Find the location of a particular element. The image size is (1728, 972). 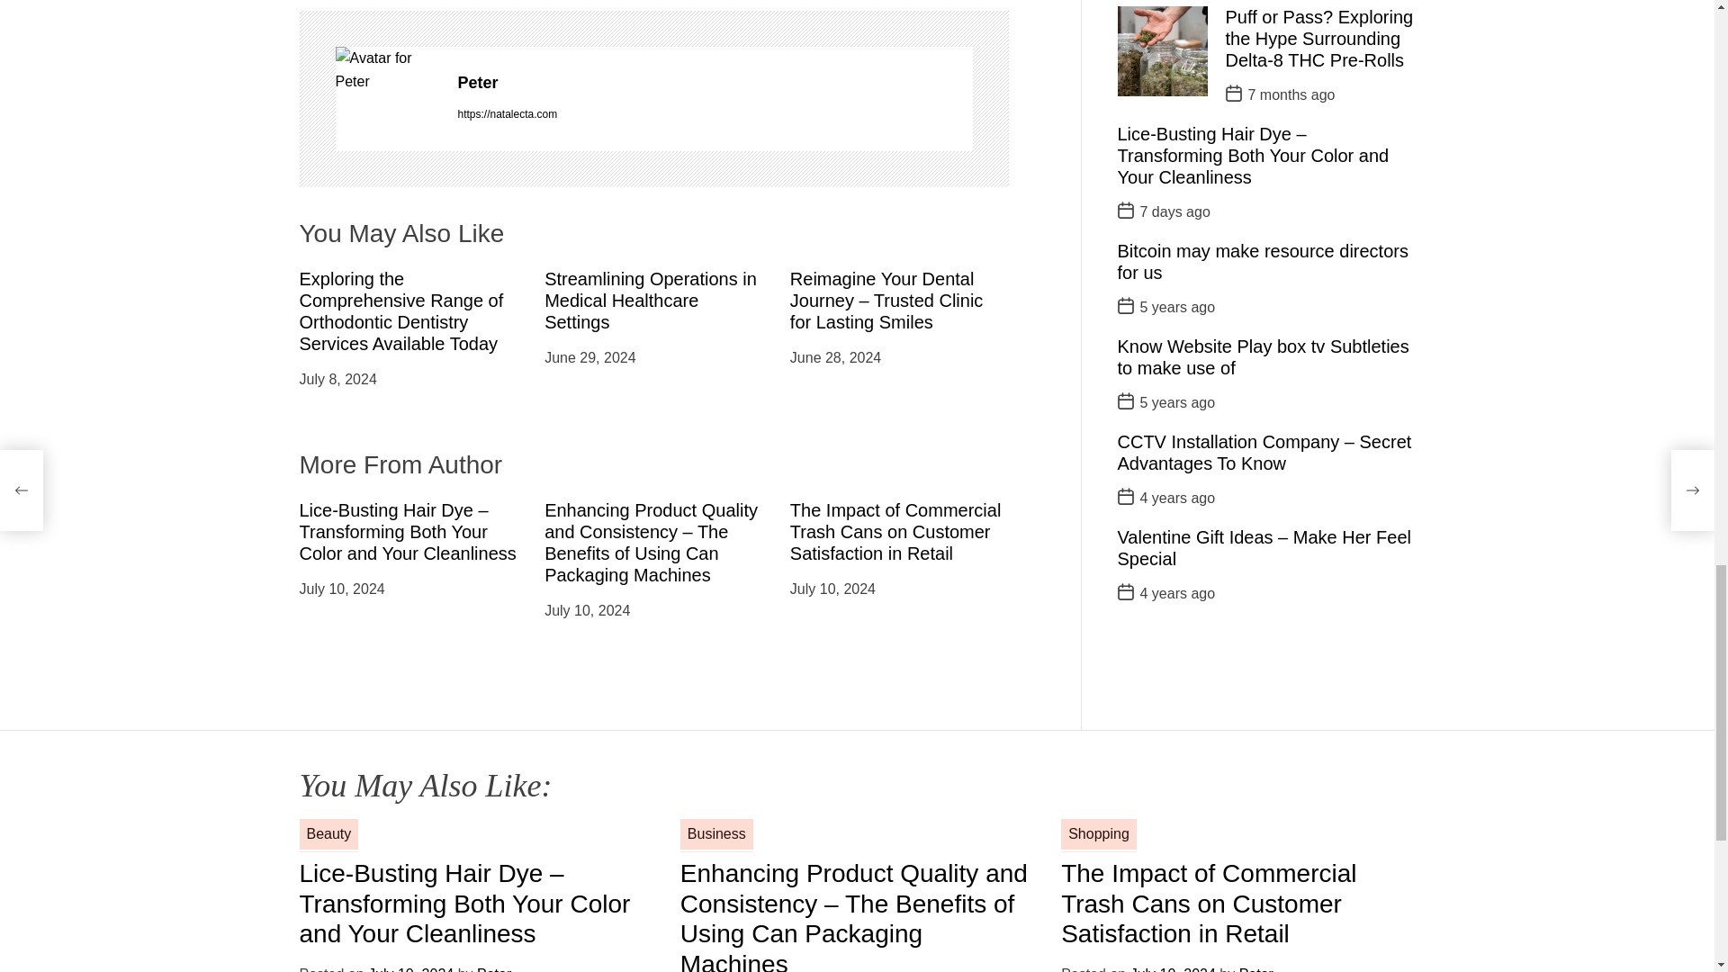

Streamlining Operations in Medical Healthcare Settings is located at coordinates (650, 301).